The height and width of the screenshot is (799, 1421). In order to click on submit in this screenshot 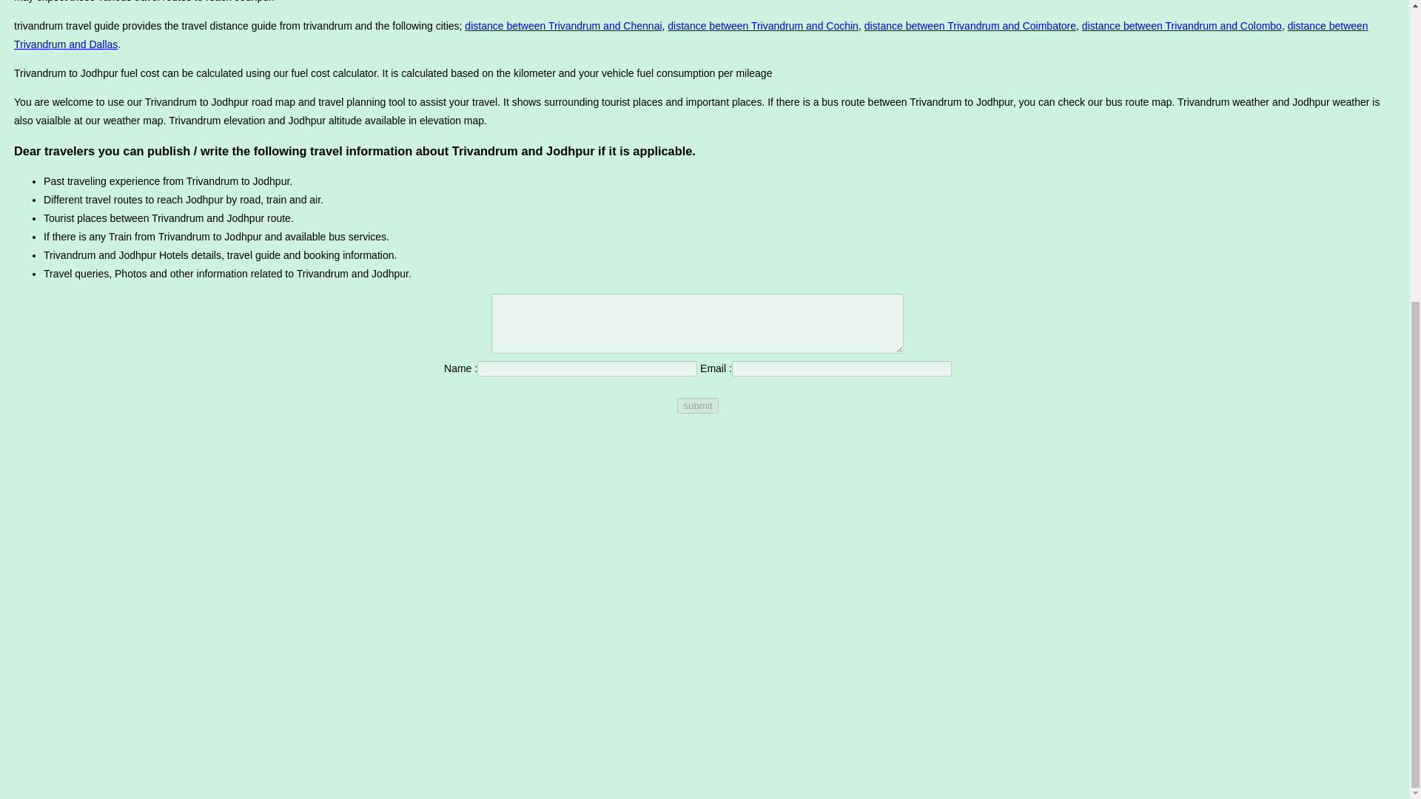, I will do `click(697, 405)`.